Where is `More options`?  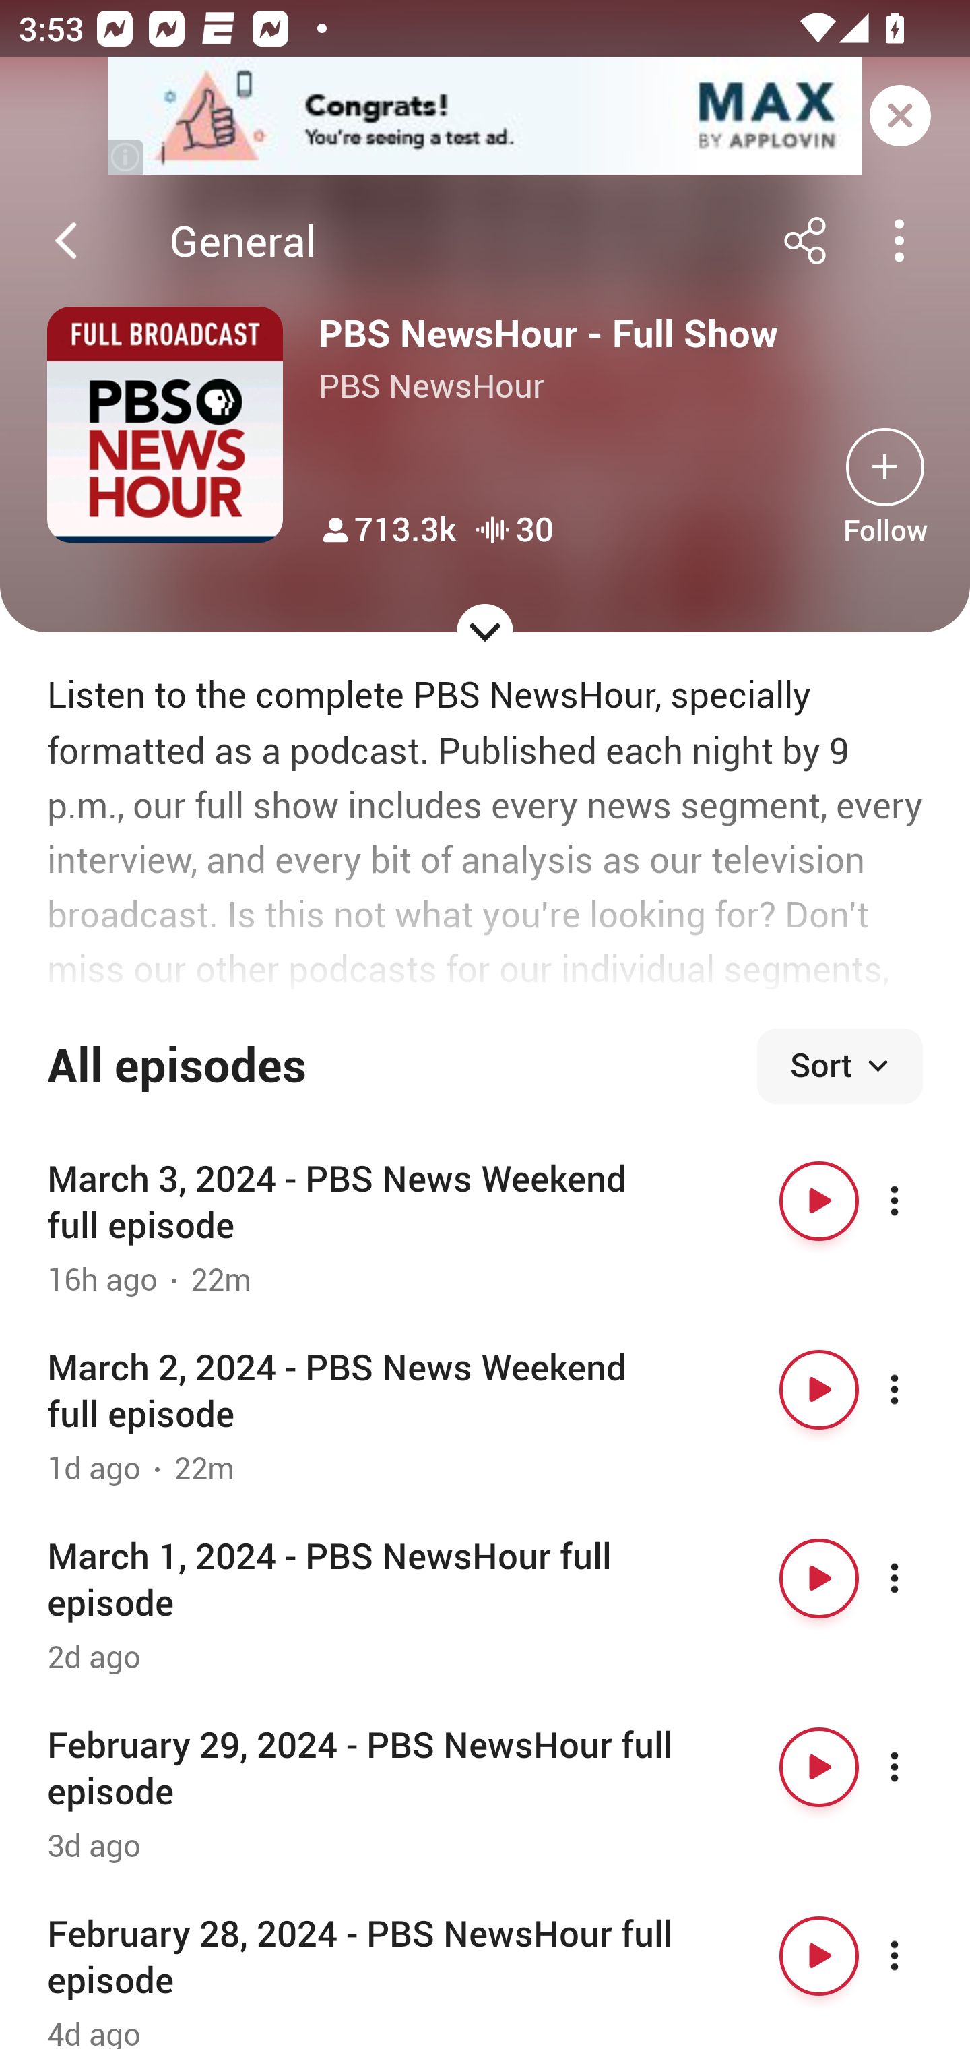
More options is located at coordinates (917, 1767).